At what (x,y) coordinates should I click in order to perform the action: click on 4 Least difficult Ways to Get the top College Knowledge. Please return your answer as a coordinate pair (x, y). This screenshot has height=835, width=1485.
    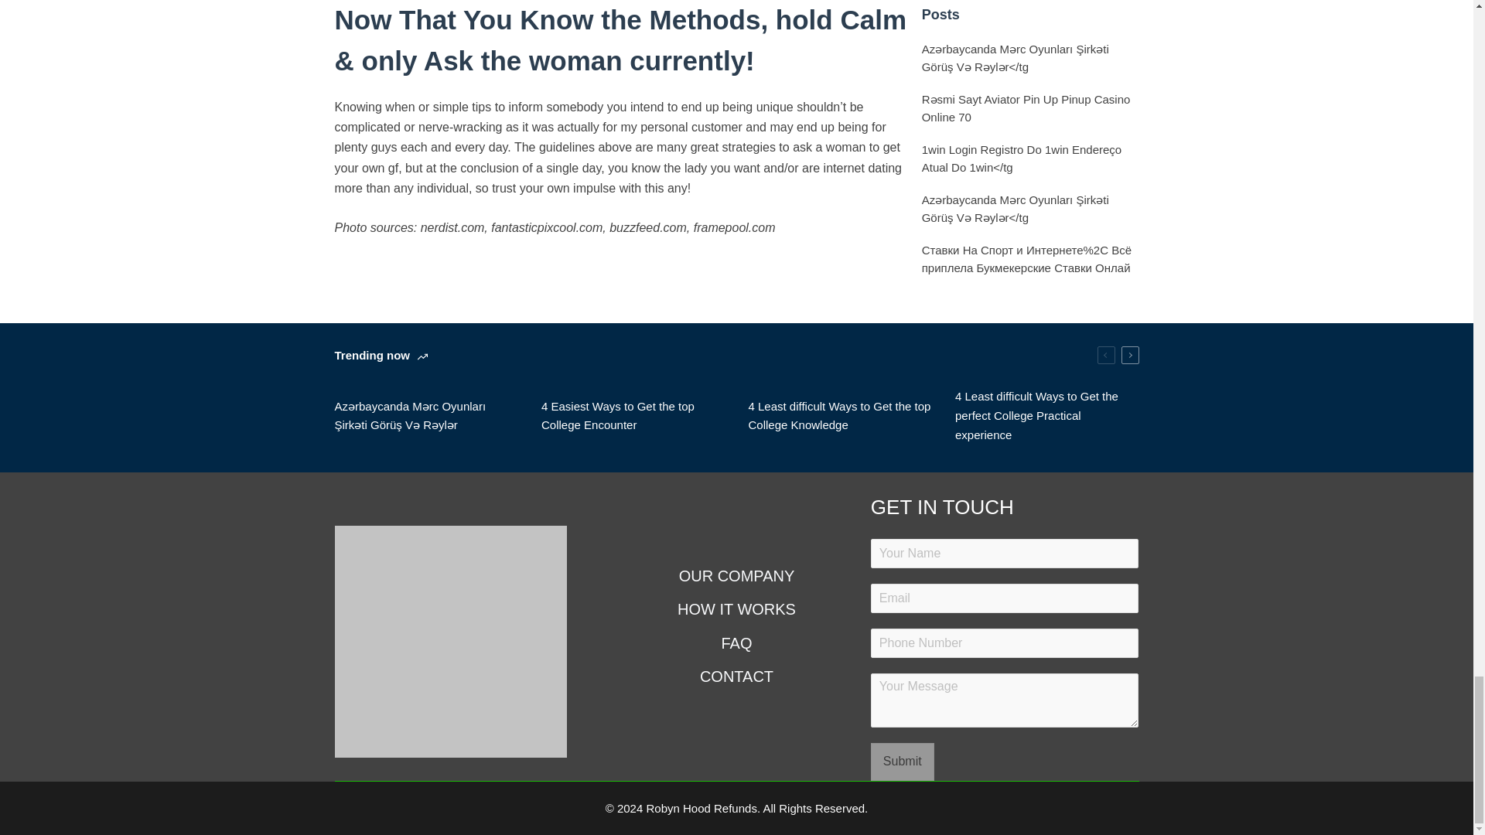
    Looking at the image, I should click on (840, 416).